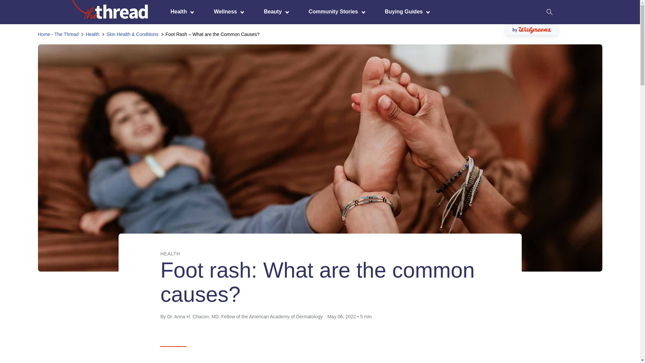  Describe the element at coordinates (180, 11) in the screenshot. I see `Health` at that location.